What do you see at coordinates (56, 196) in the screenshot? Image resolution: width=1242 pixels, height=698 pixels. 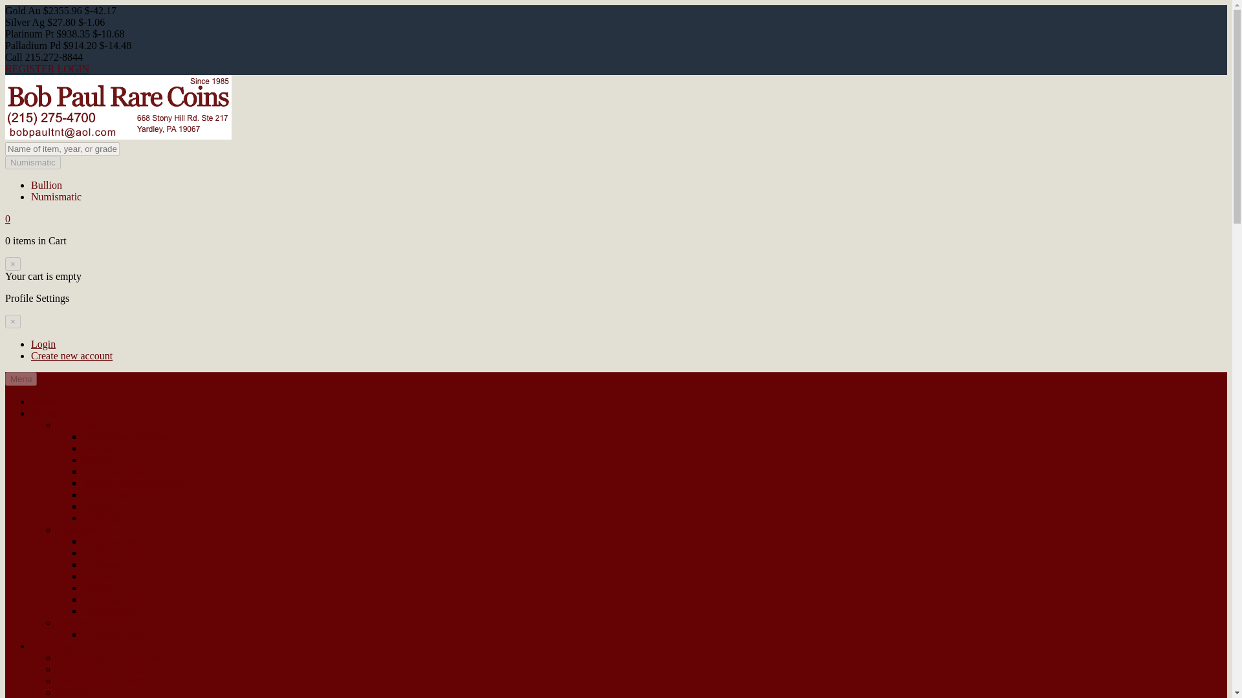 I see `Numismatic` at bounding box center [56, 196].